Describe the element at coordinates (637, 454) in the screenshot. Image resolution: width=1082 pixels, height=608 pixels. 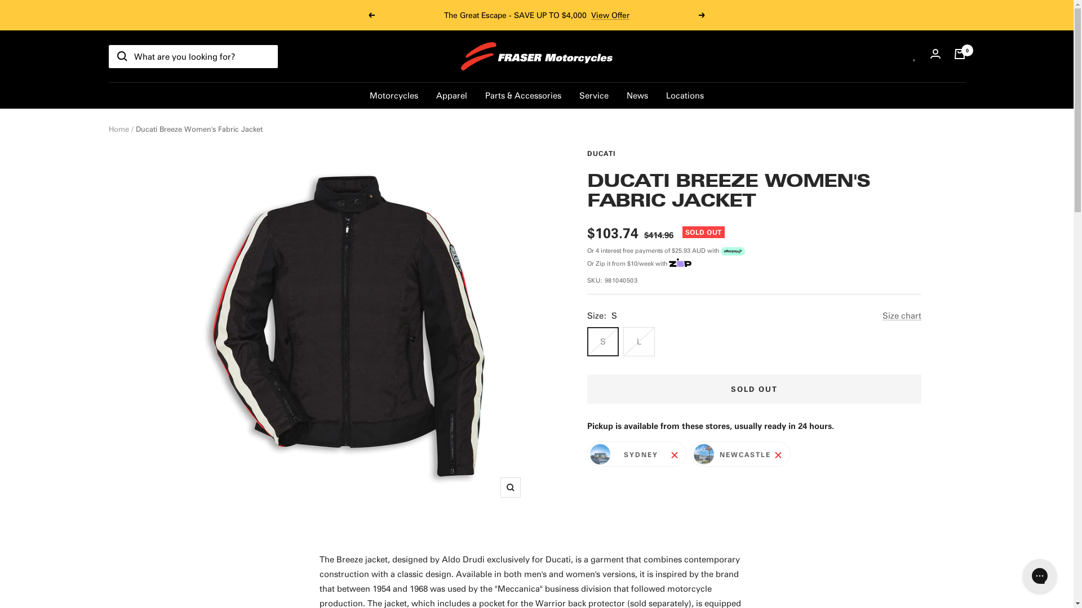
I see `SYDNEY` at that location.